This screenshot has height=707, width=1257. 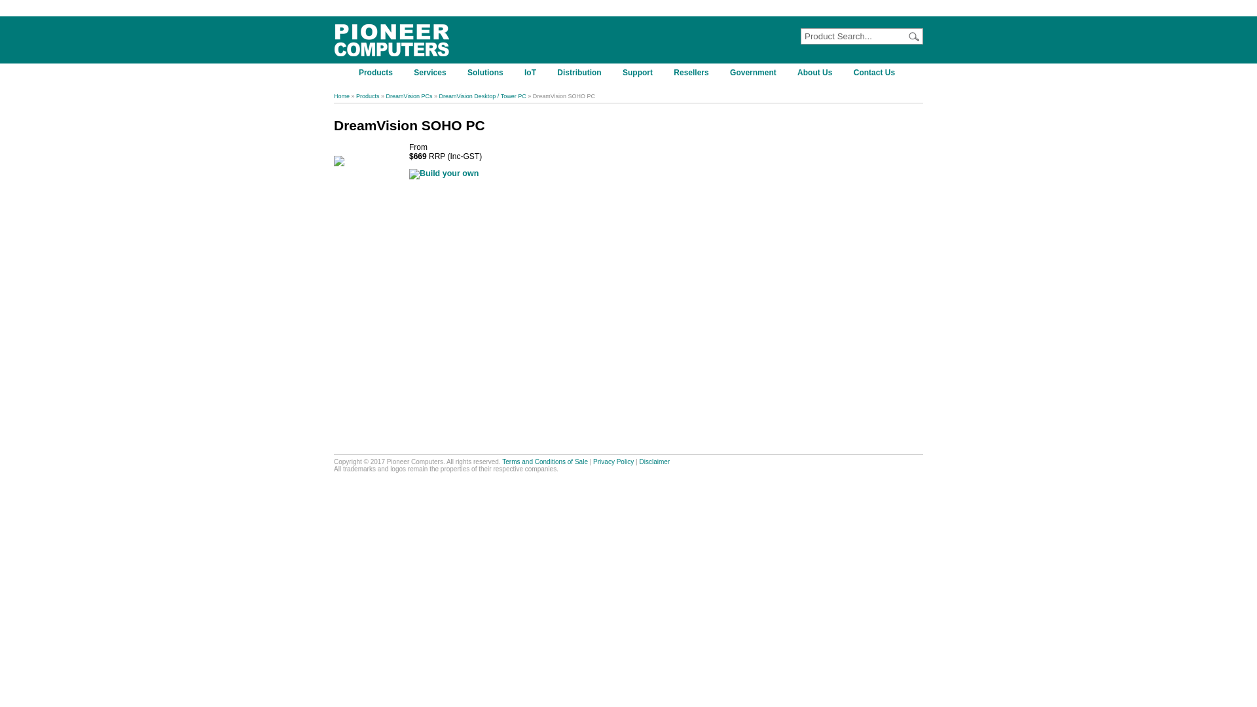 What do you see at coordinates (639, 73) in the screenshot?
I see `Support` at bounding box center [639, 73].